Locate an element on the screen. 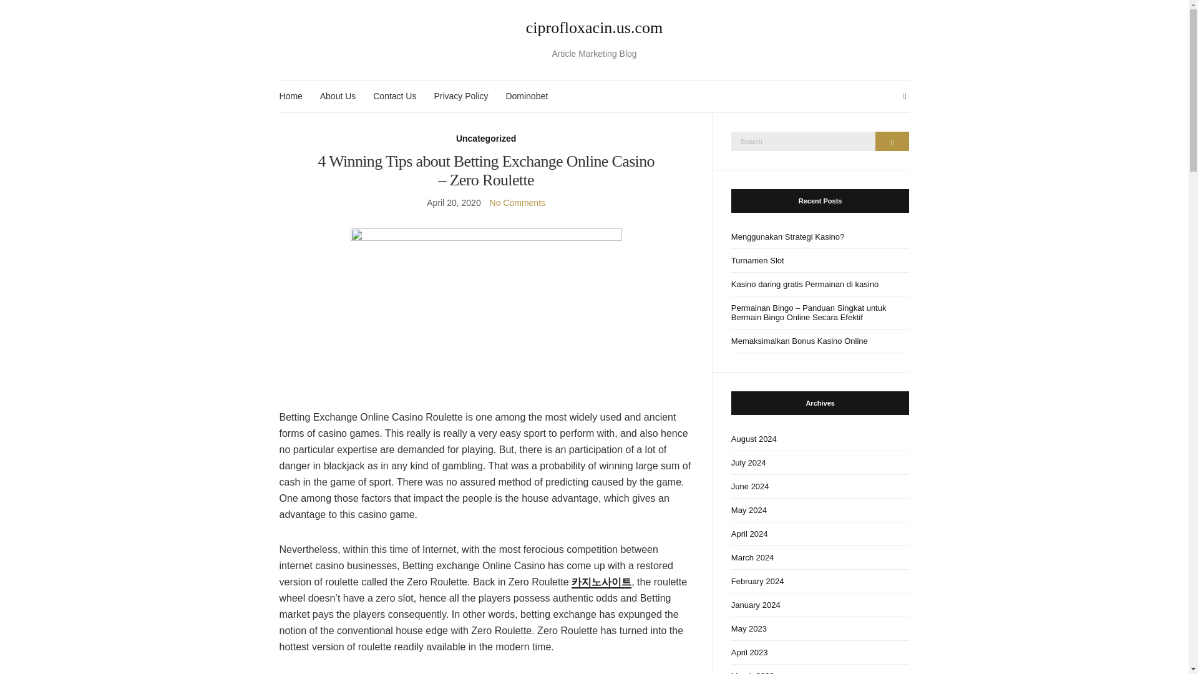  Uncategorized is located at coordinates (486, 139).